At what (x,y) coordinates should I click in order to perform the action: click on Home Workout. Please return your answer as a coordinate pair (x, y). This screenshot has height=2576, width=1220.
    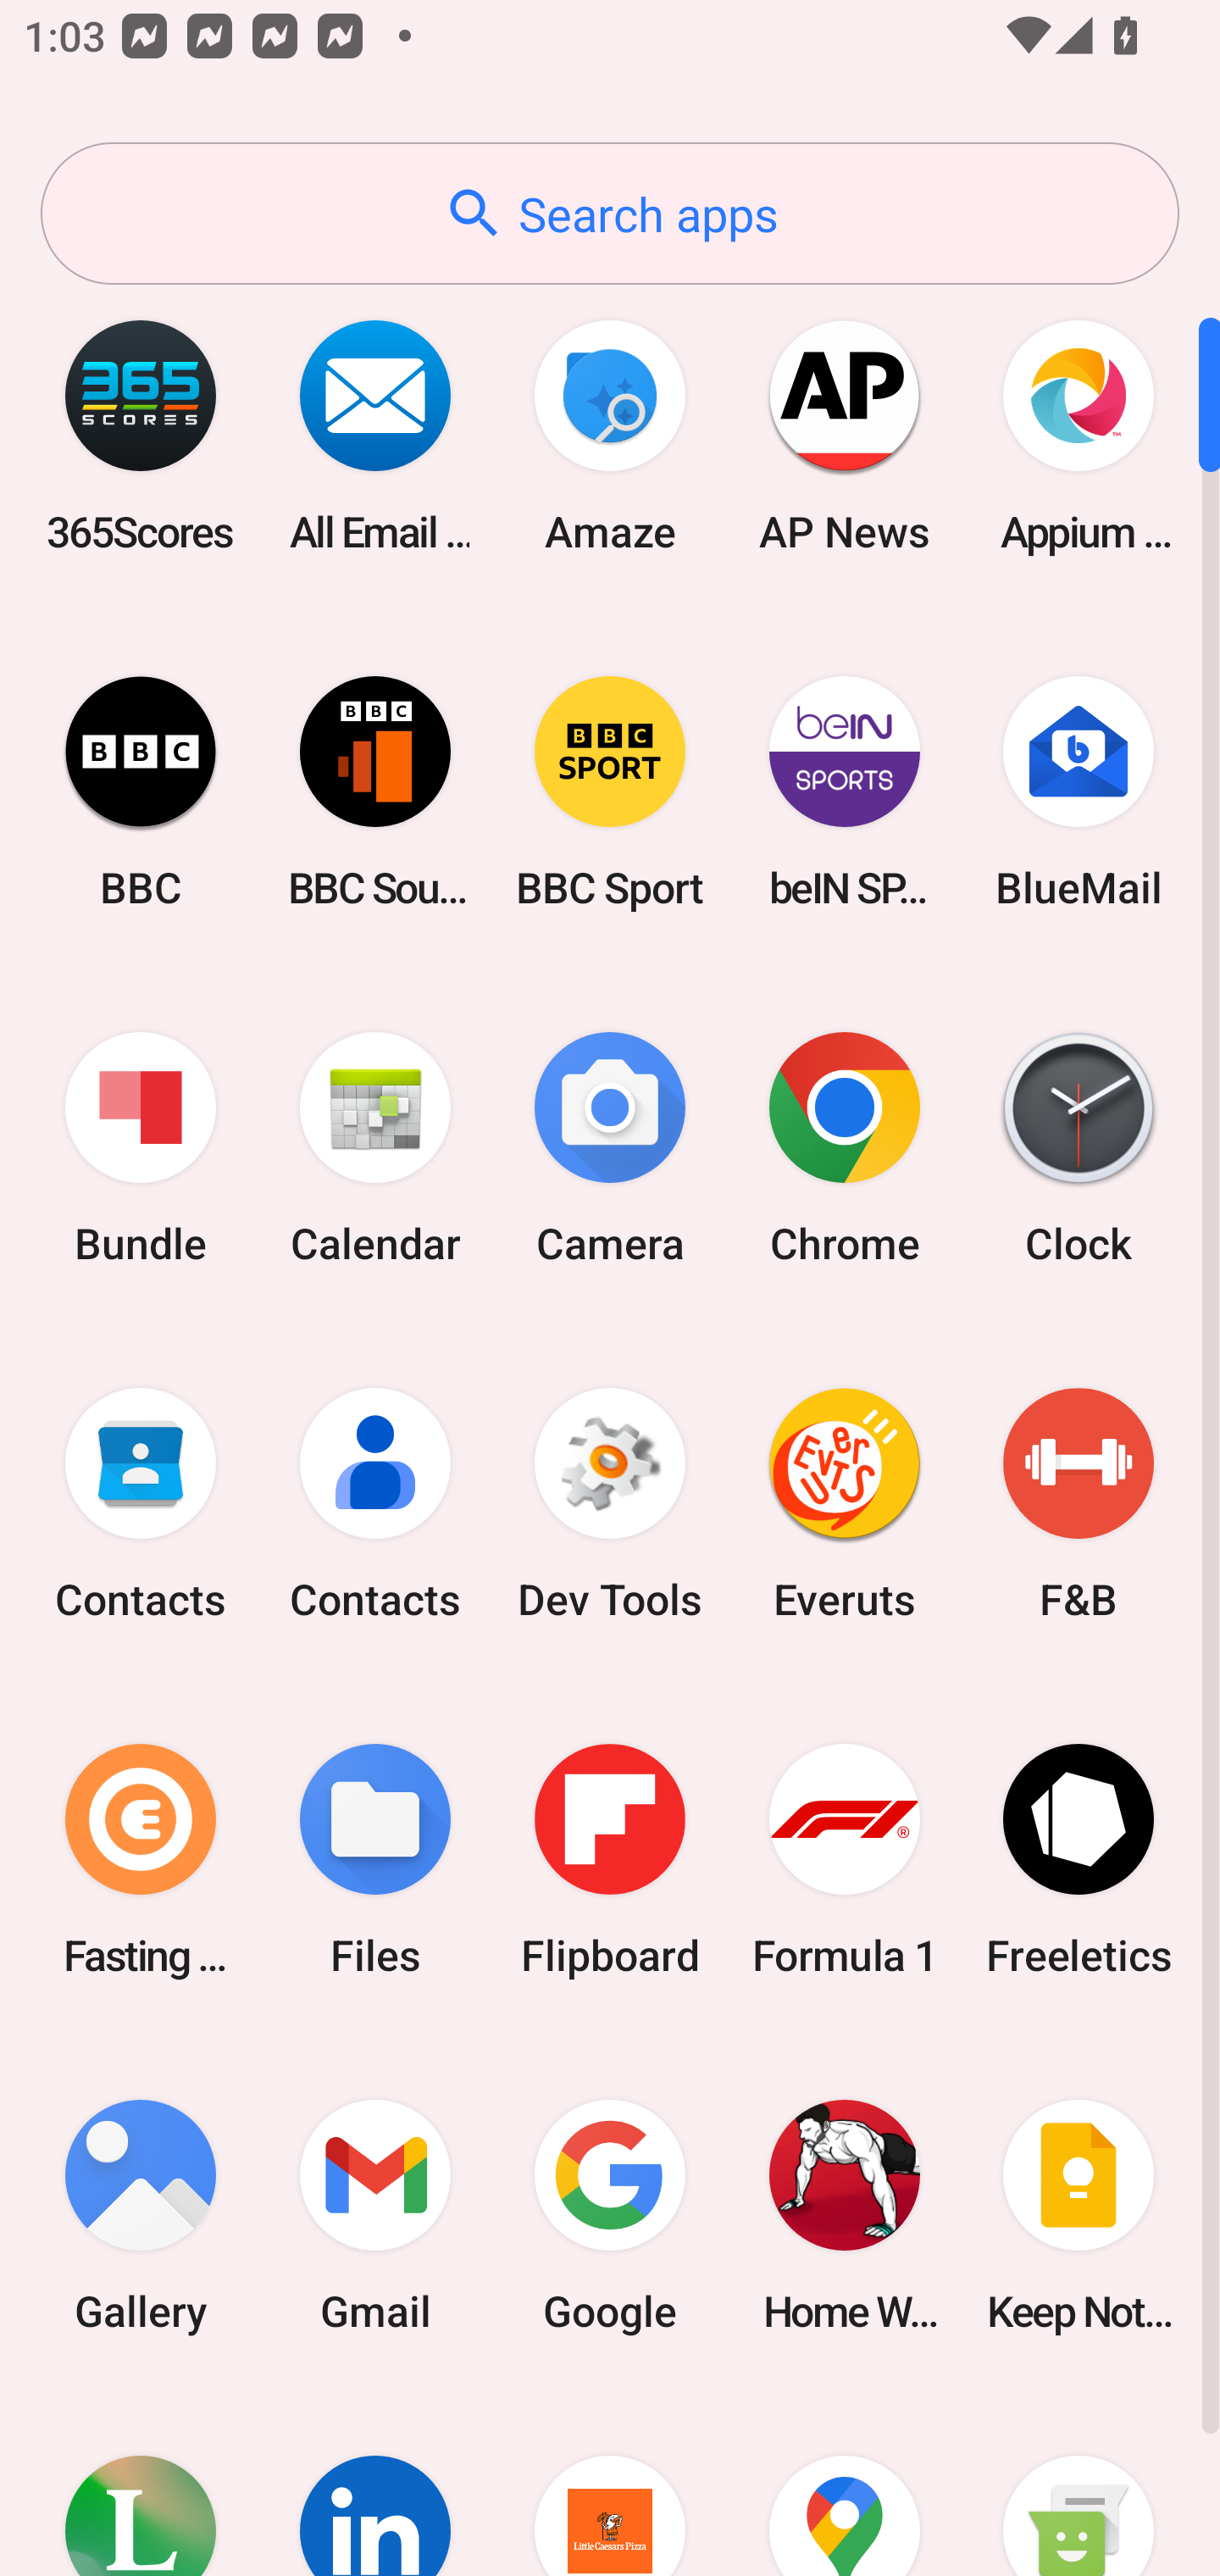
    Looking at the image, I should click on (844, 2215).